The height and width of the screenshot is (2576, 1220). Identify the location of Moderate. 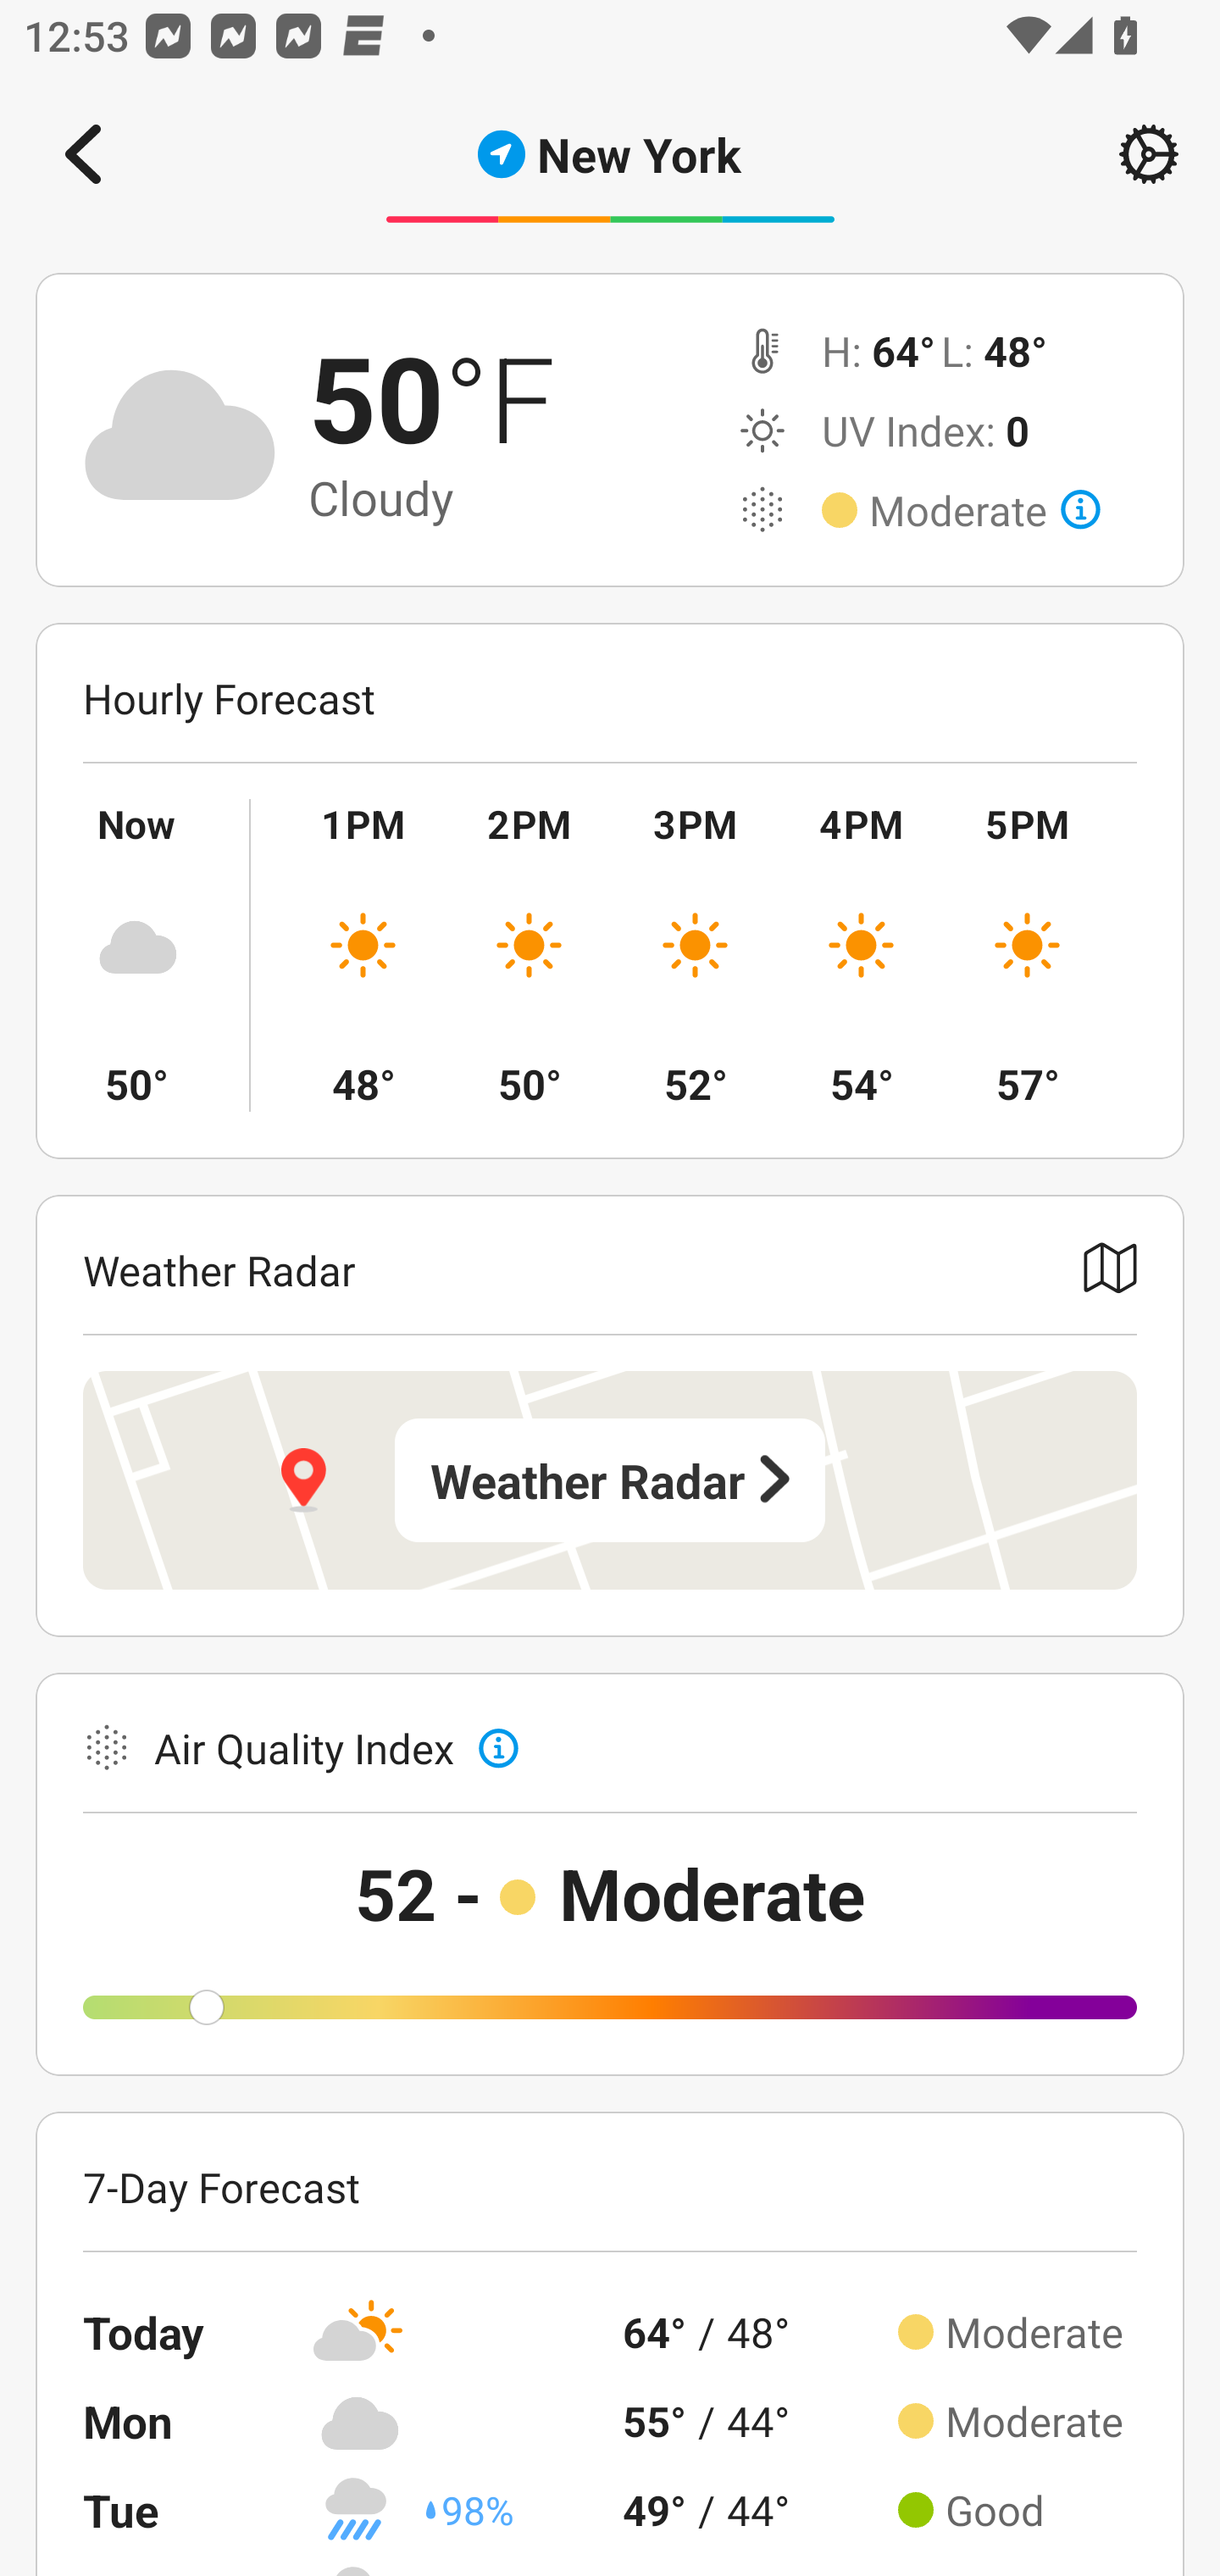
(984, 510).